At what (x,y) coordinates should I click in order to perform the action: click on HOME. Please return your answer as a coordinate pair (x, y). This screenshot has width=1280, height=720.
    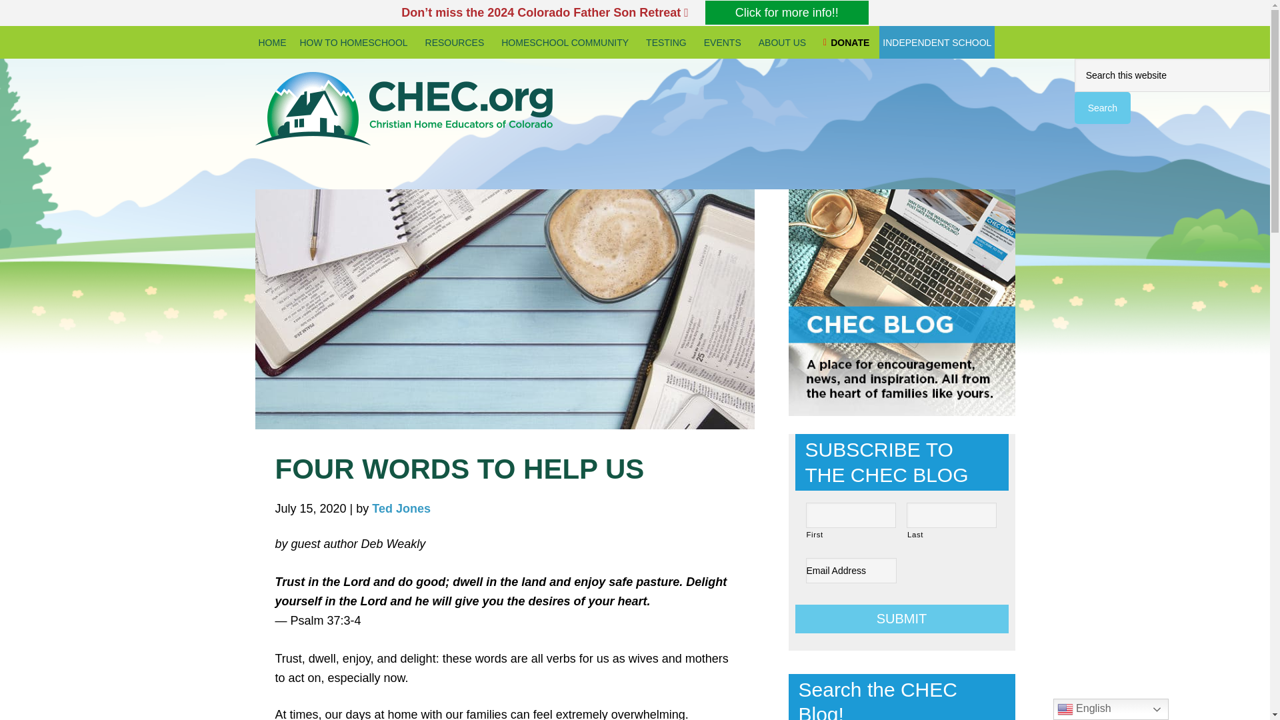
    Looking at the image, I should click on (272, 41).